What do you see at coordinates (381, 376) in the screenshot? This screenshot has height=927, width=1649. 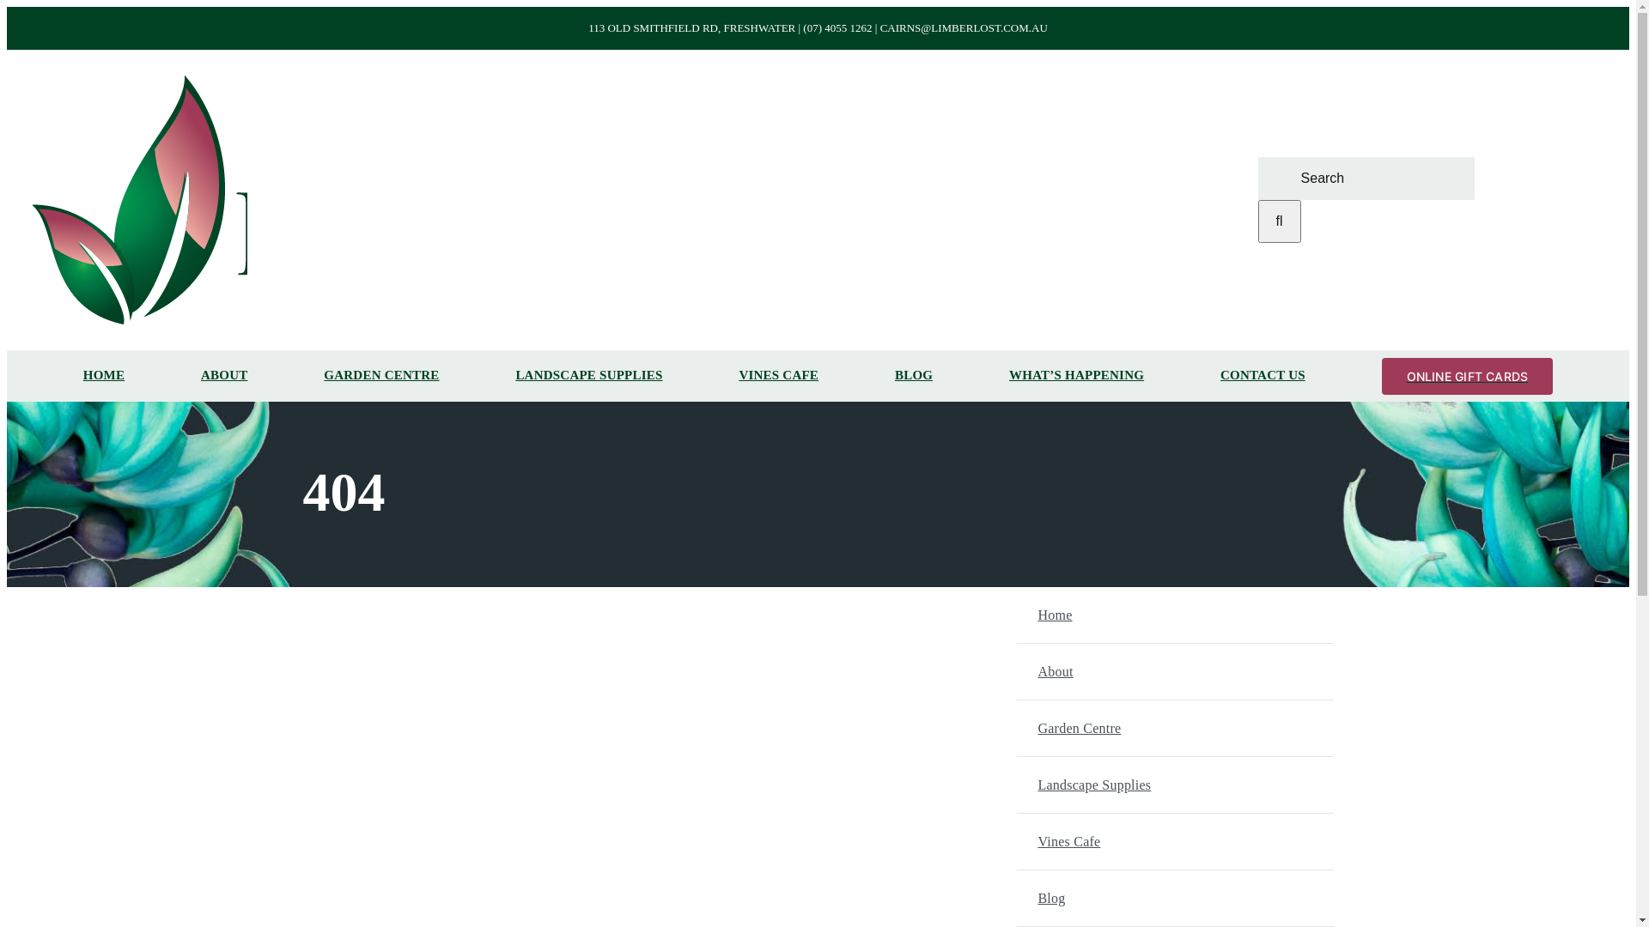 I see `GARDEN CENTRE` at bounding box center [381, 376].